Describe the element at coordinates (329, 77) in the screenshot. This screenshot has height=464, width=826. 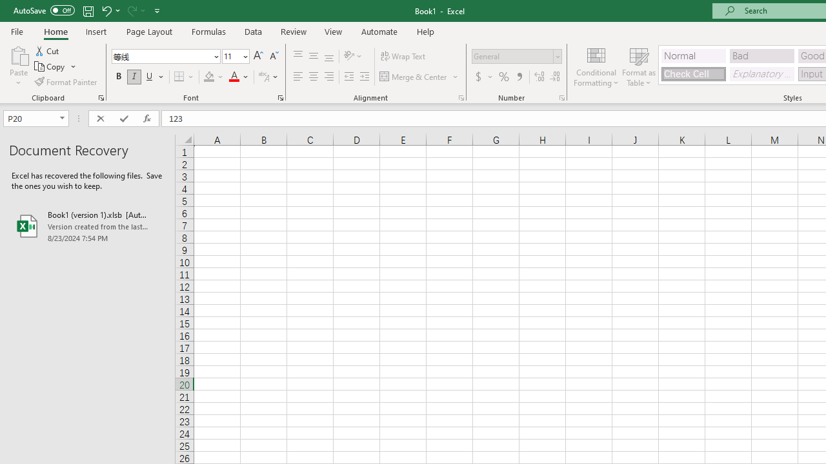
I see `Align Right` at that location.